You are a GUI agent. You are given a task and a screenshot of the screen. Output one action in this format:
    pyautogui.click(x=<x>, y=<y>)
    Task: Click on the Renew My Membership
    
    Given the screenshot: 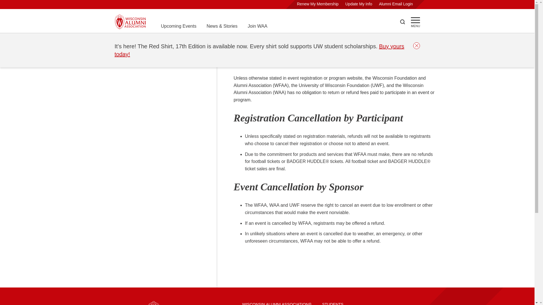 What is the action you would take?
    pyautogui.click(x=318, y=4)
    